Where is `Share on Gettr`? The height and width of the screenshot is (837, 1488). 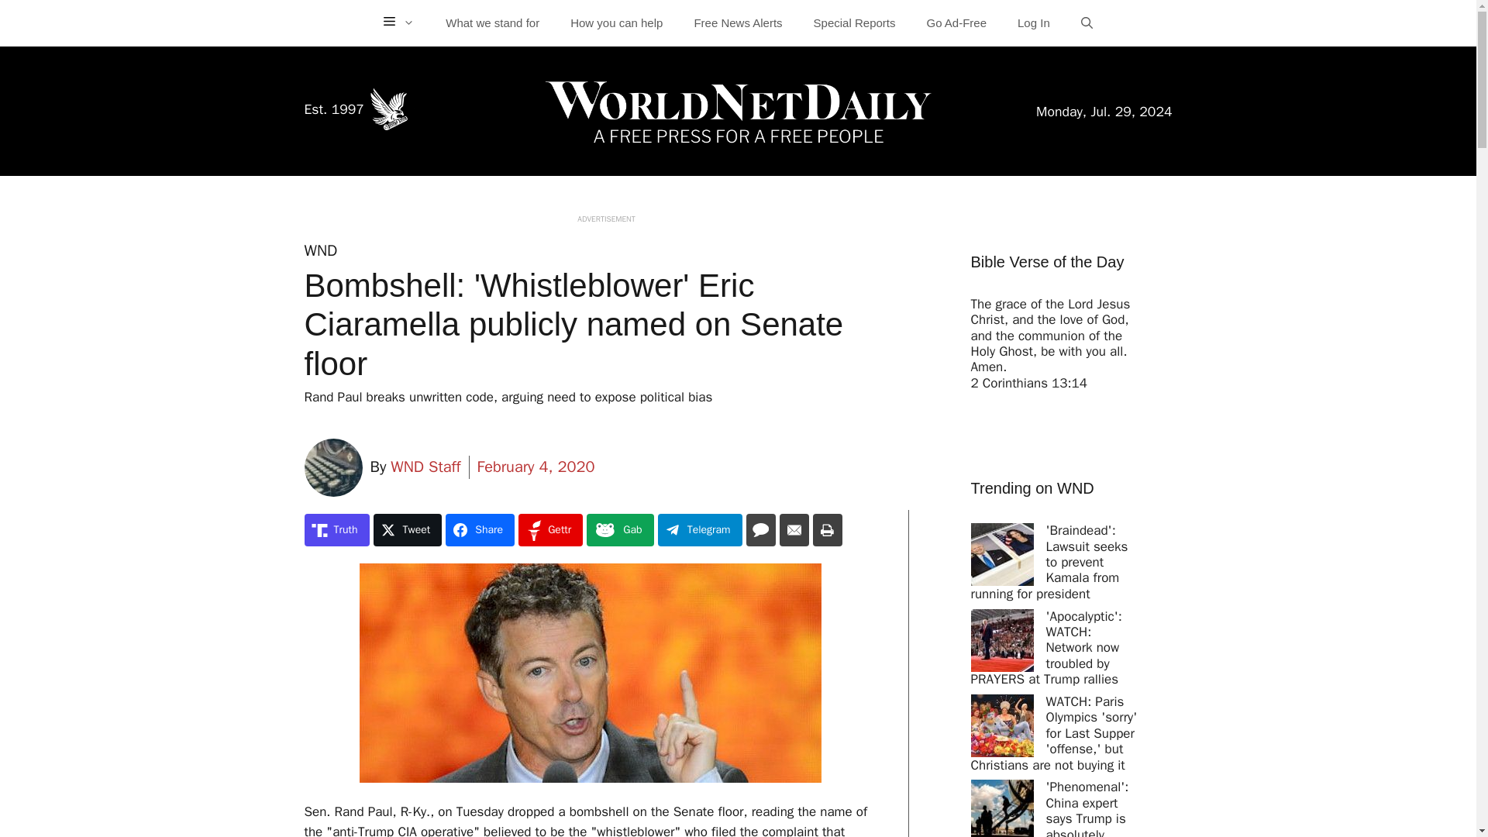 Share on Gettr is located at coordinates (550, 530).